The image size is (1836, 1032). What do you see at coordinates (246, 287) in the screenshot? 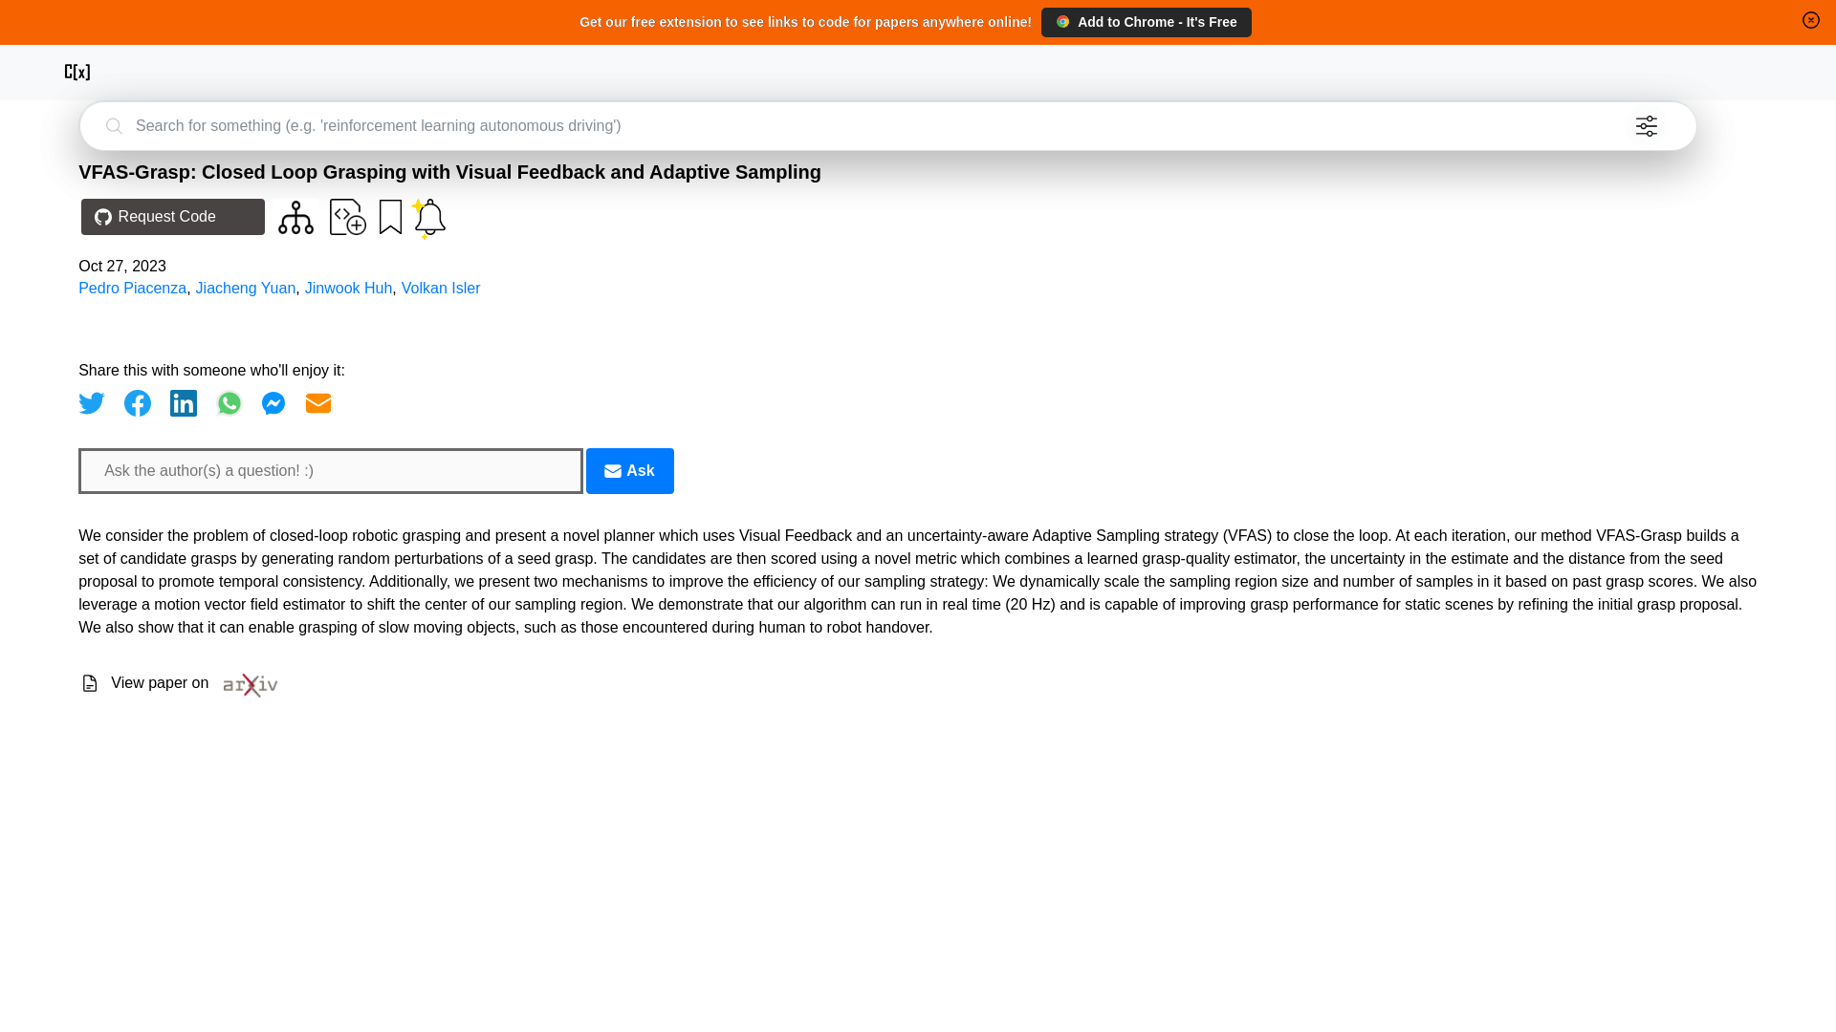
I see `Jiacheng Yuan` at bounding box center [246, 287].